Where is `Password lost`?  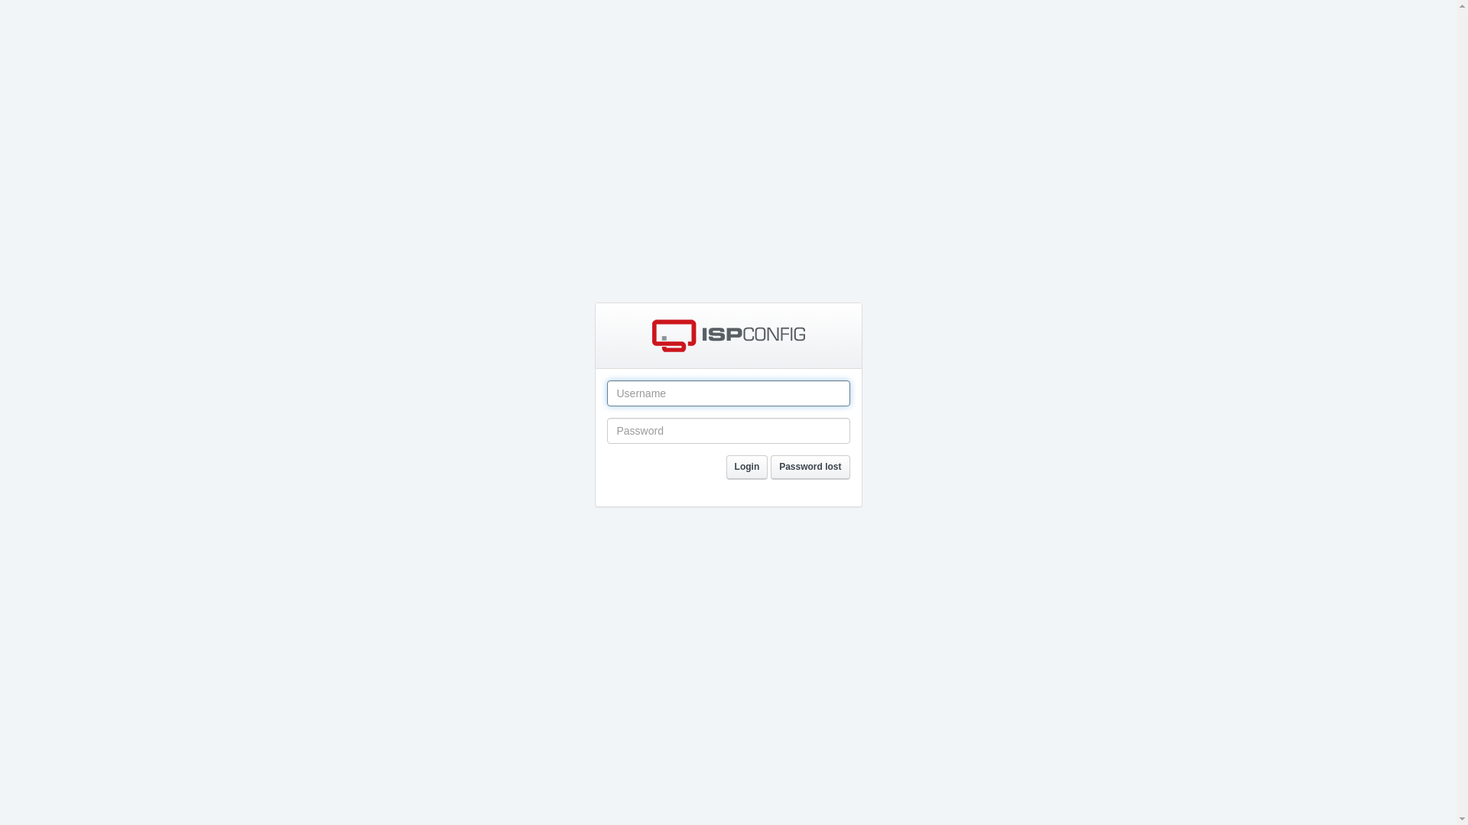 Password lost is located at coordinates (810, 467).